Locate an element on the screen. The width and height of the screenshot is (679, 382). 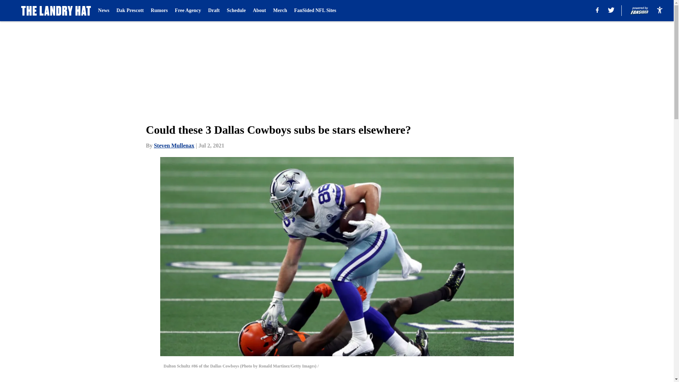
Merch is located at coordinates (279, 11).